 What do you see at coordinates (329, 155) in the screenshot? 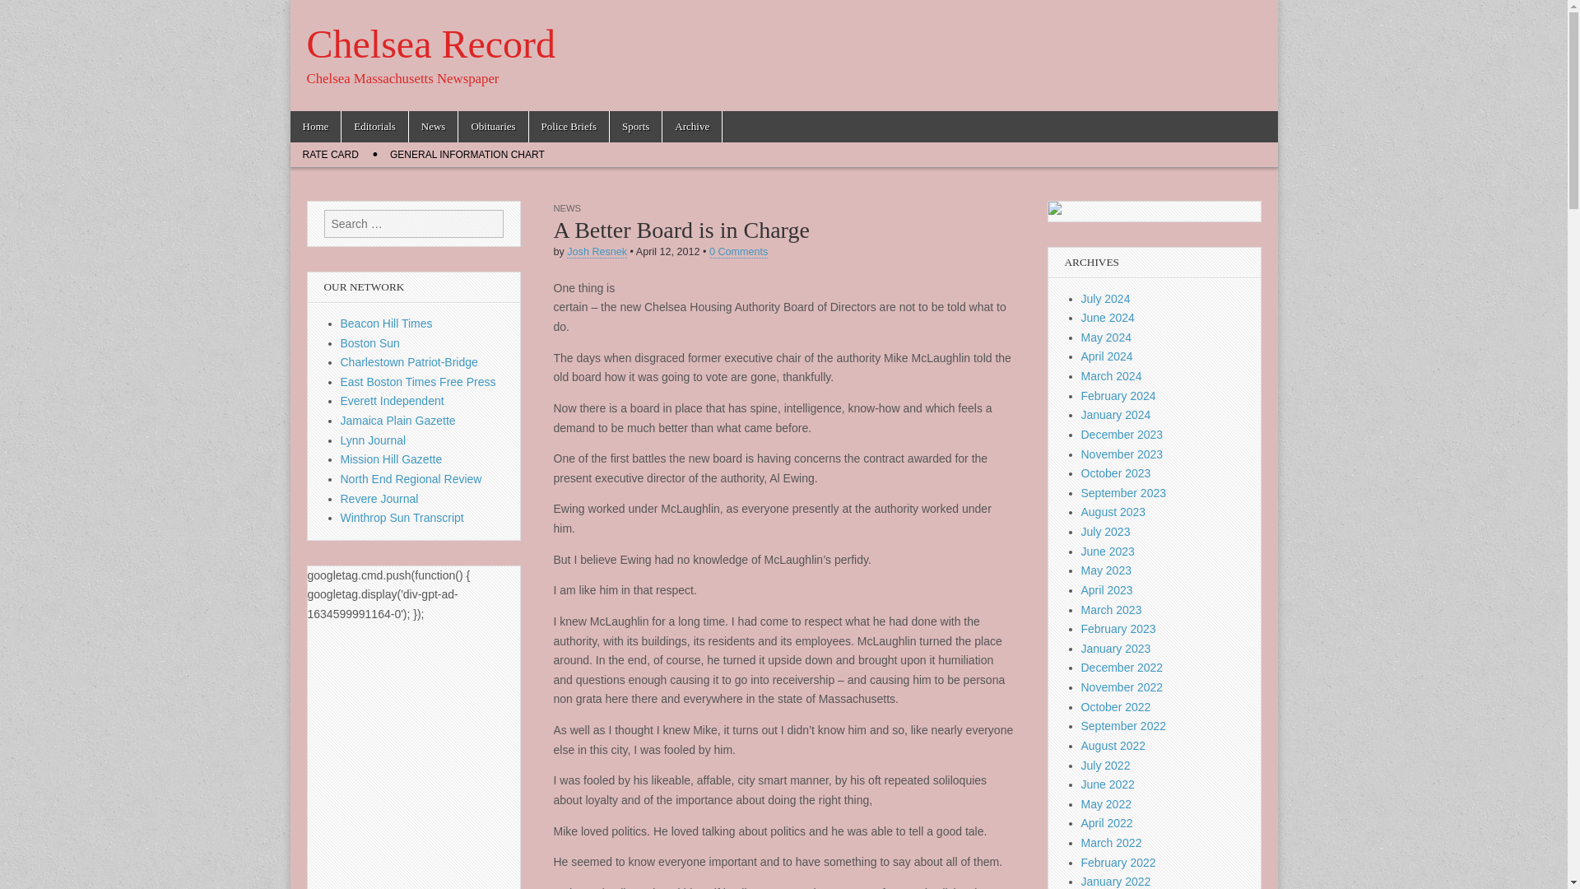
I see `RATE CARD` at bounding box center [329, 155].